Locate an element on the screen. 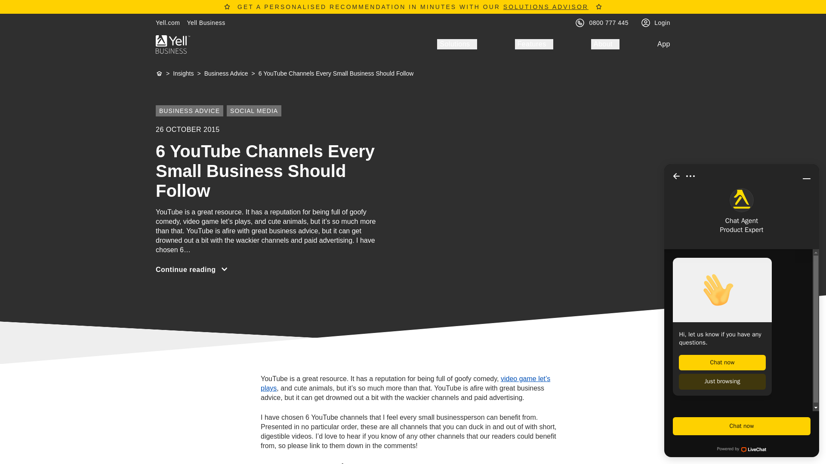 This screenshot has width=826, height=464. SOLUTIONS ADVISOR is located at coordinates (546, 6).